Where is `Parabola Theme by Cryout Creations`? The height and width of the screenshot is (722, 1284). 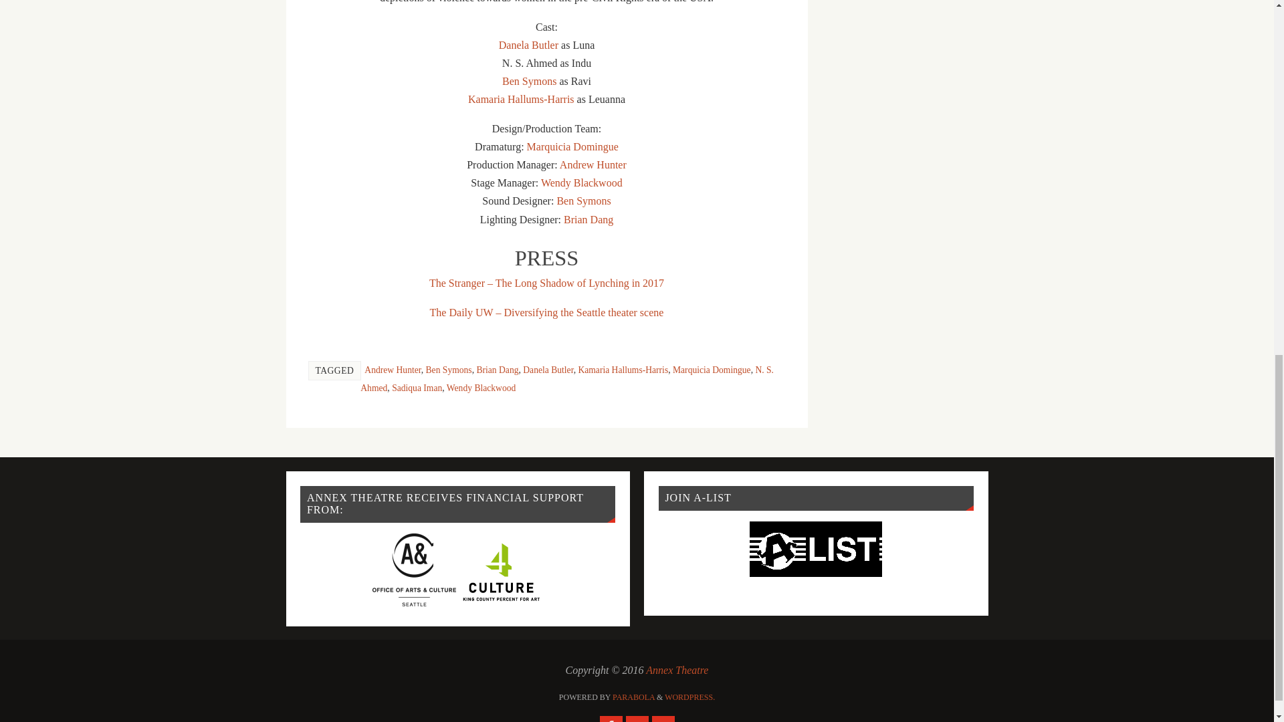
Parabola Theme by Cryout Creations is located at coordinates (633, 697).